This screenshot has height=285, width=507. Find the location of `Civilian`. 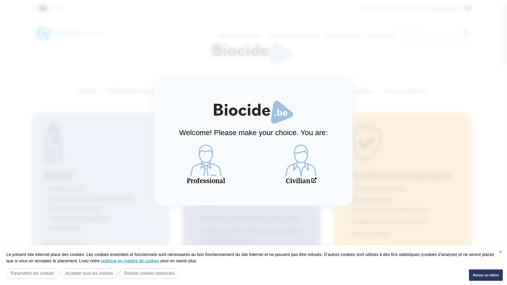

Civilian is located at coordinates (301, 164).